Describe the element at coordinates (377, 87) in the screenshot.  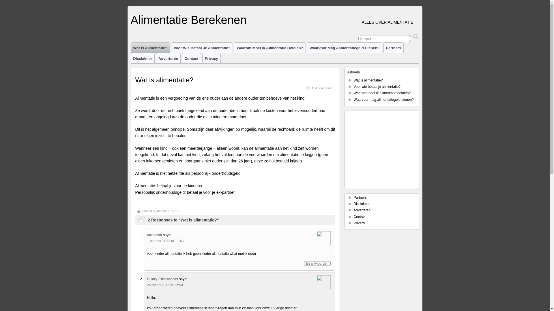
I see `Voor wie betaal je alimentatie?` at that location.